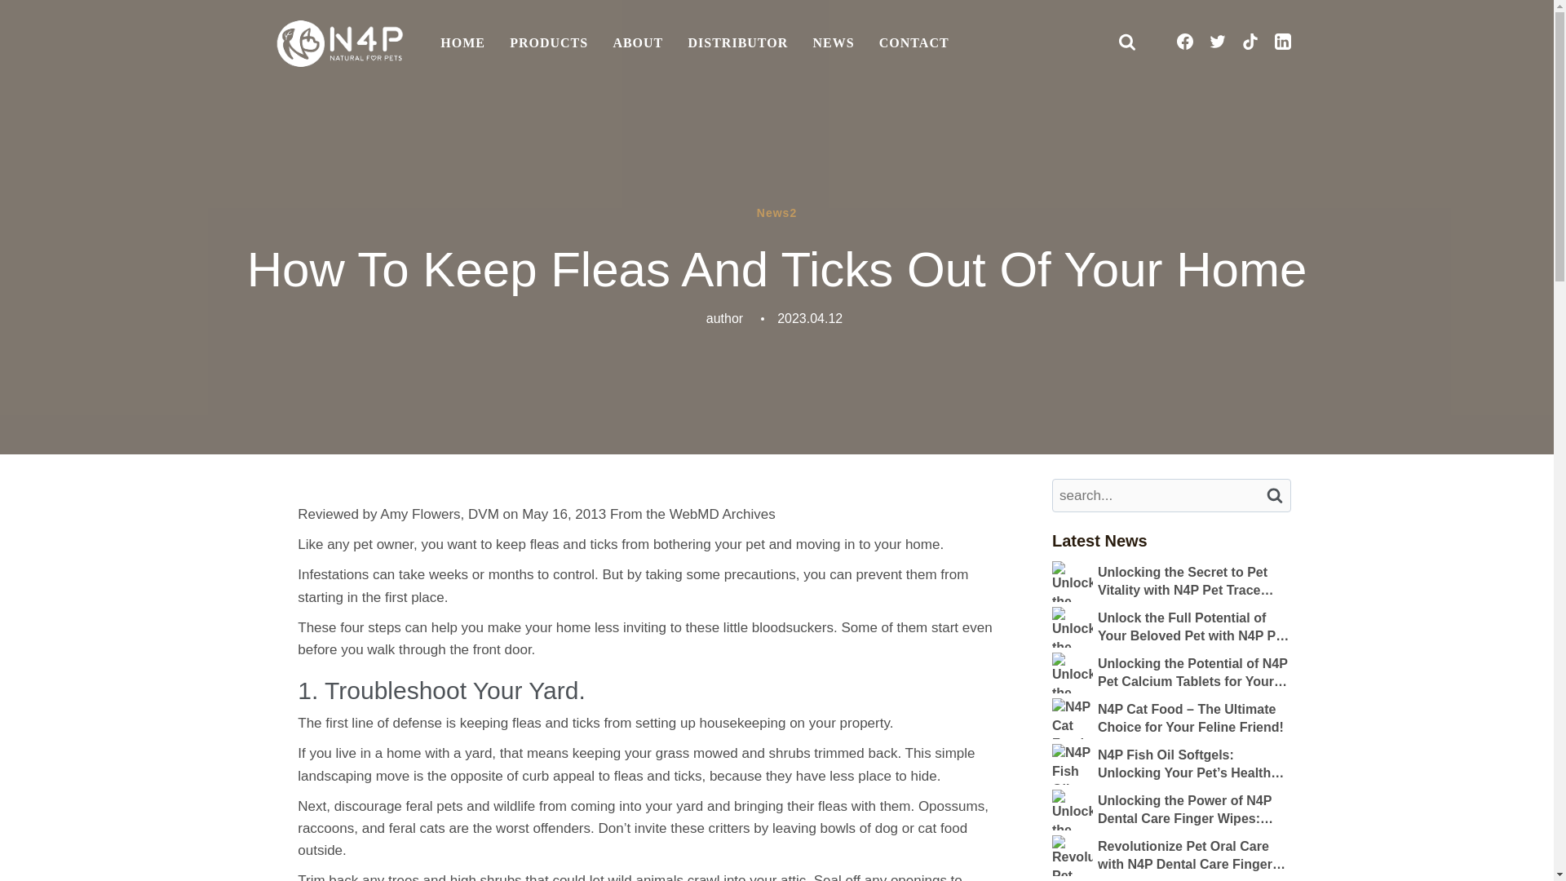 This screenshot has width=1566, height=881. What do you see at coordinates (913, 44) in the screenshot?
I see `CONTACT` at bounding box center [913, 44].